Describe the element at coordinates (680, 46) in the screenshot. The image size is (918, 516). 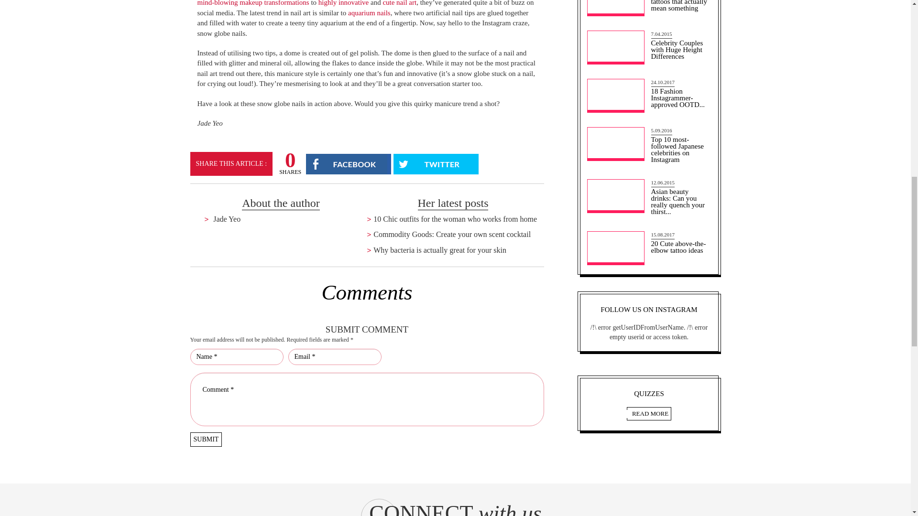
I see `Celebrity Couples with Huge Height Differences` at that location.